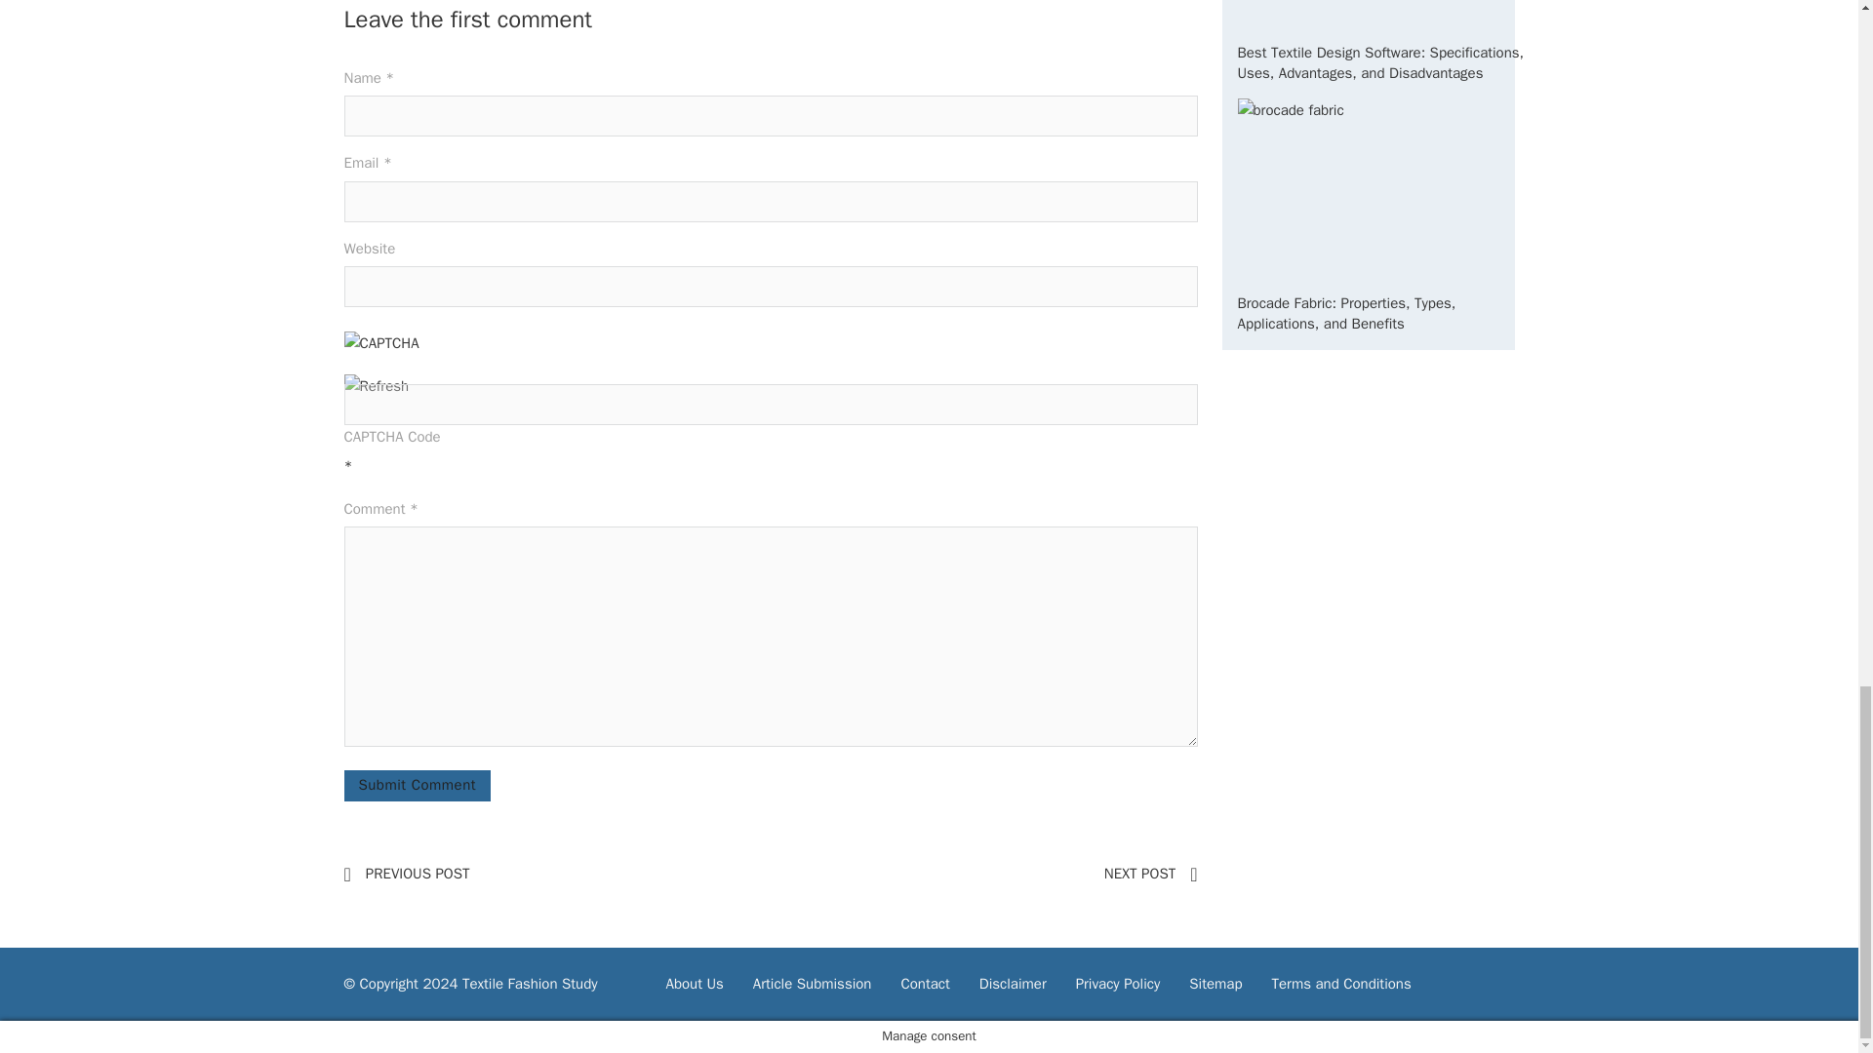 The image size is (1873, 1053). I want to click on Submit Comment, so click(417, 785).